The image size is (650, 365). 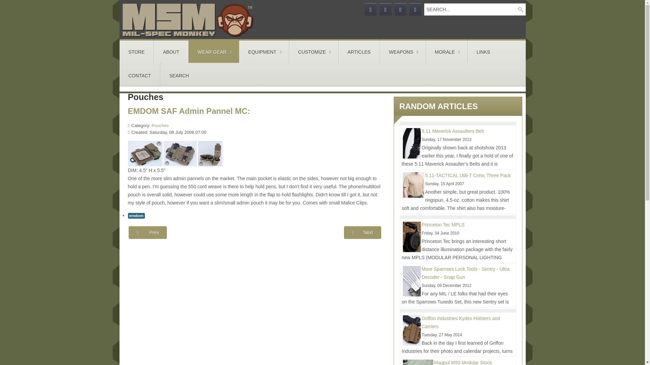 I want to click on STORE, so click(x=136, y=51).